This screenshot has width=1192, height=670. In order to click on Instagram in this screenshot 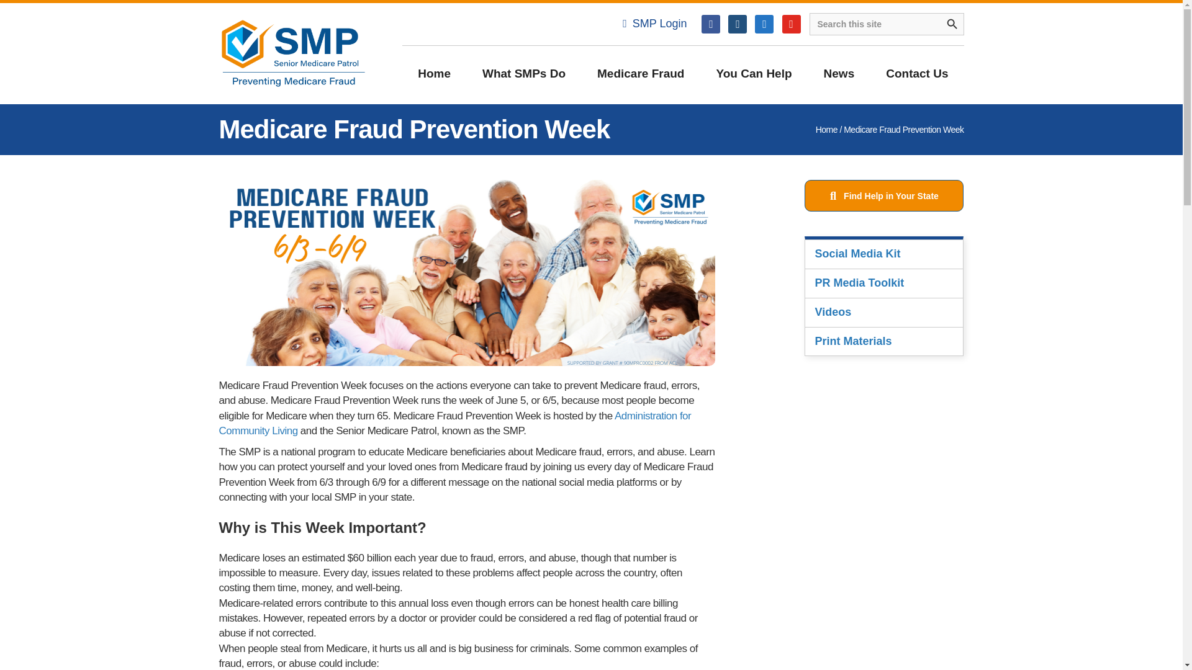, I will do `click(738, 24)`.